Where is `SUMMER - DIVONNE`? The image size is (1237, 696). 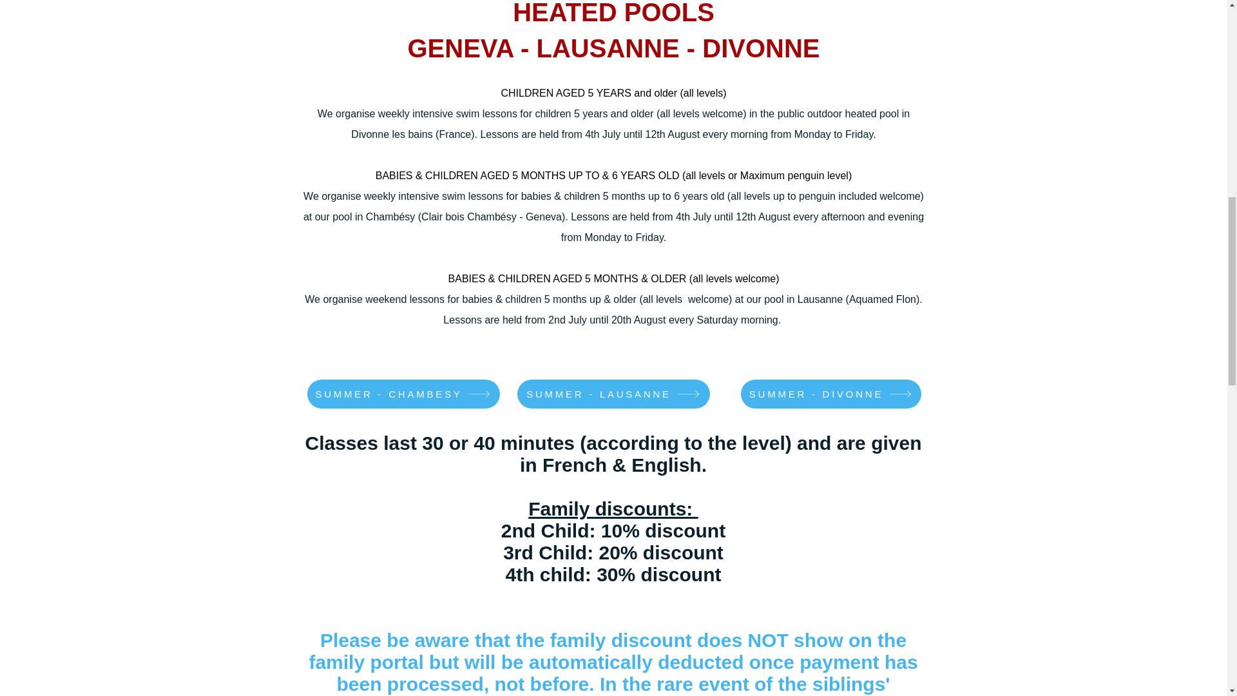
SUMMER - DIVONNE is located at coordinates (831, 393).